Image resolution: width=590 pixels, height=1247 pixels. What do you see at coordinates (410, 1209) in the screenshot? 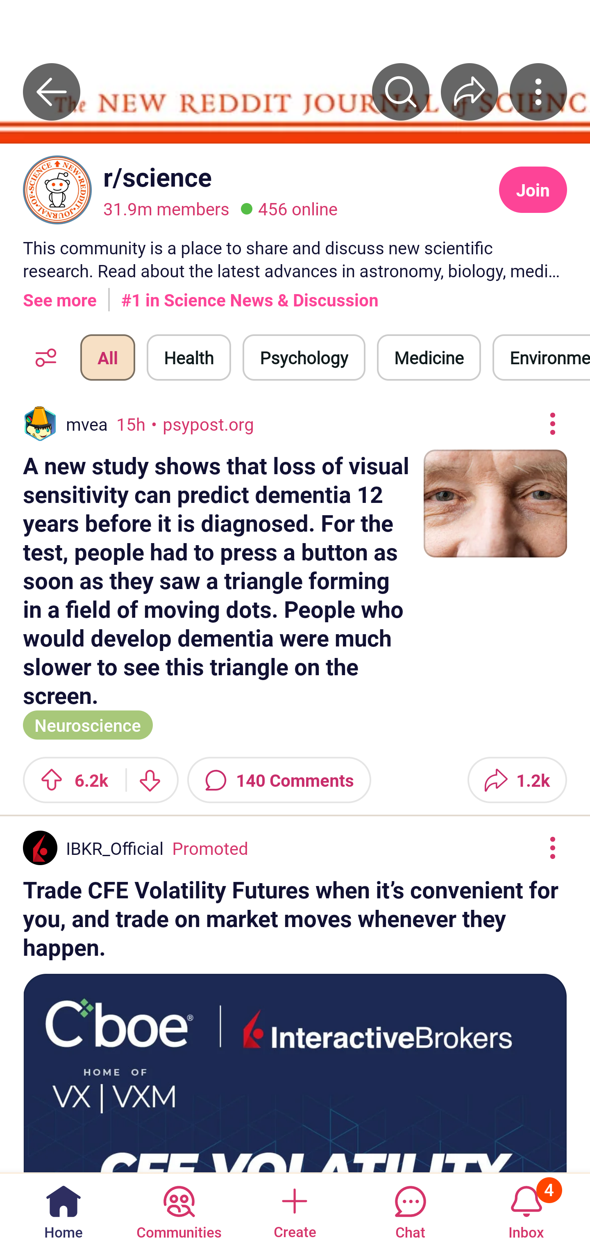
I see `Chat` at bounding box center [410, 1209].